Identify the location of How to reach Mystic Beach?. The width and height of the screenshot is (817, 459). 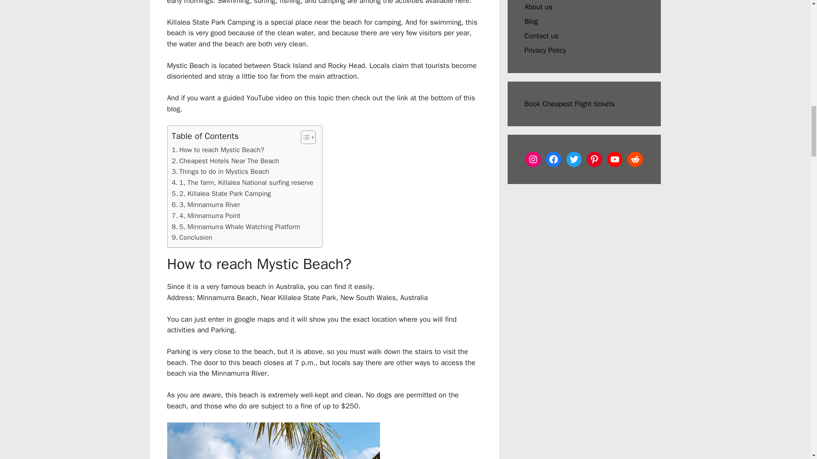
(218, 150).